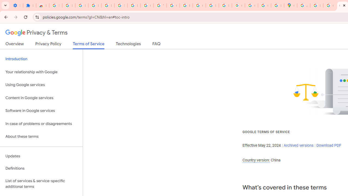 This screenshot has width=348, height=196. I want to click on Your relationship with Google, so click(41, 72).